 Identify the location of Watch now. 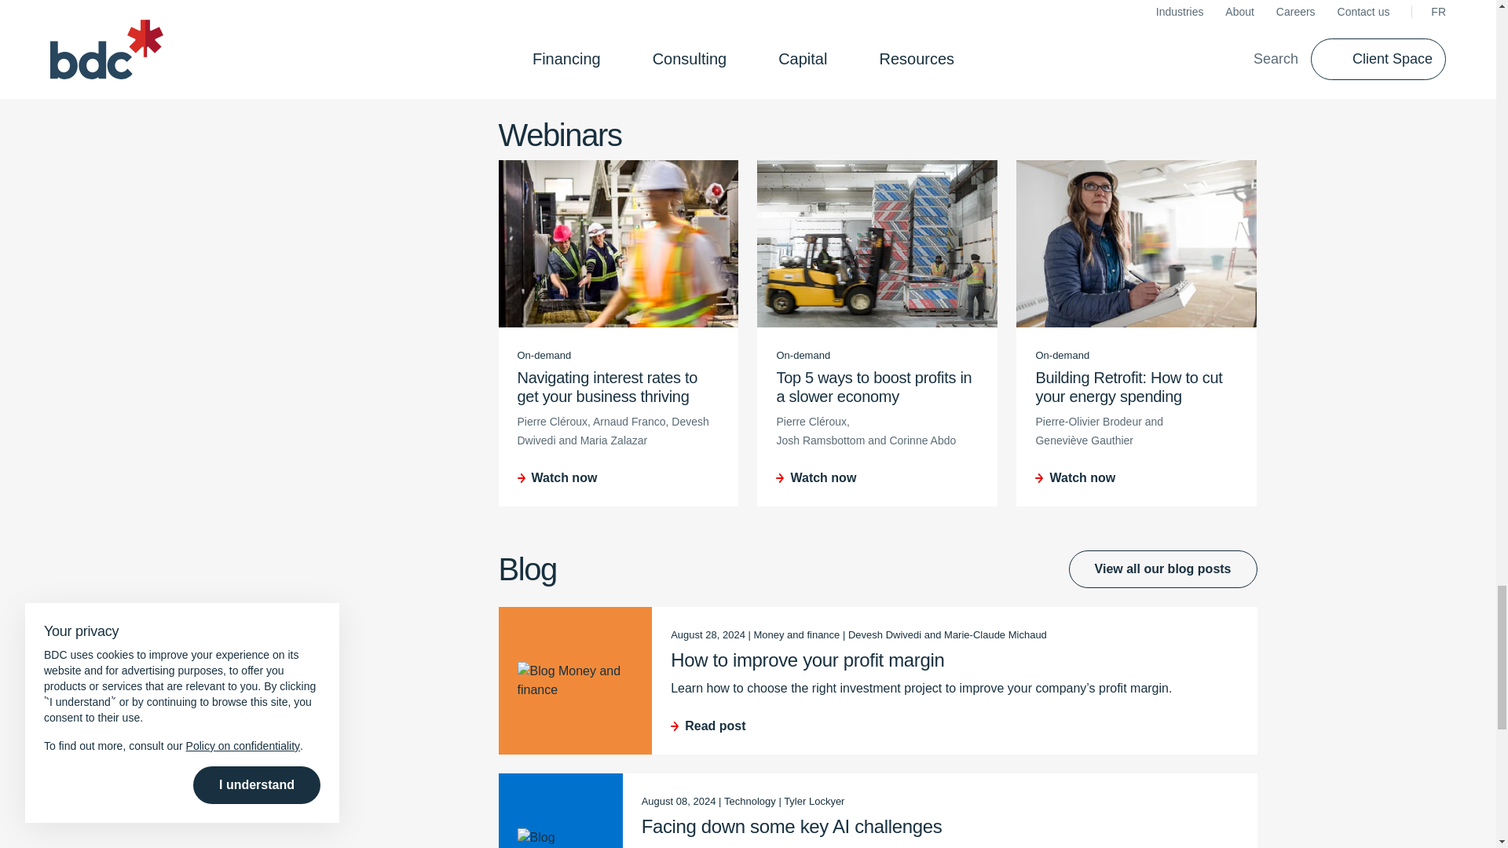
(1136, 478).